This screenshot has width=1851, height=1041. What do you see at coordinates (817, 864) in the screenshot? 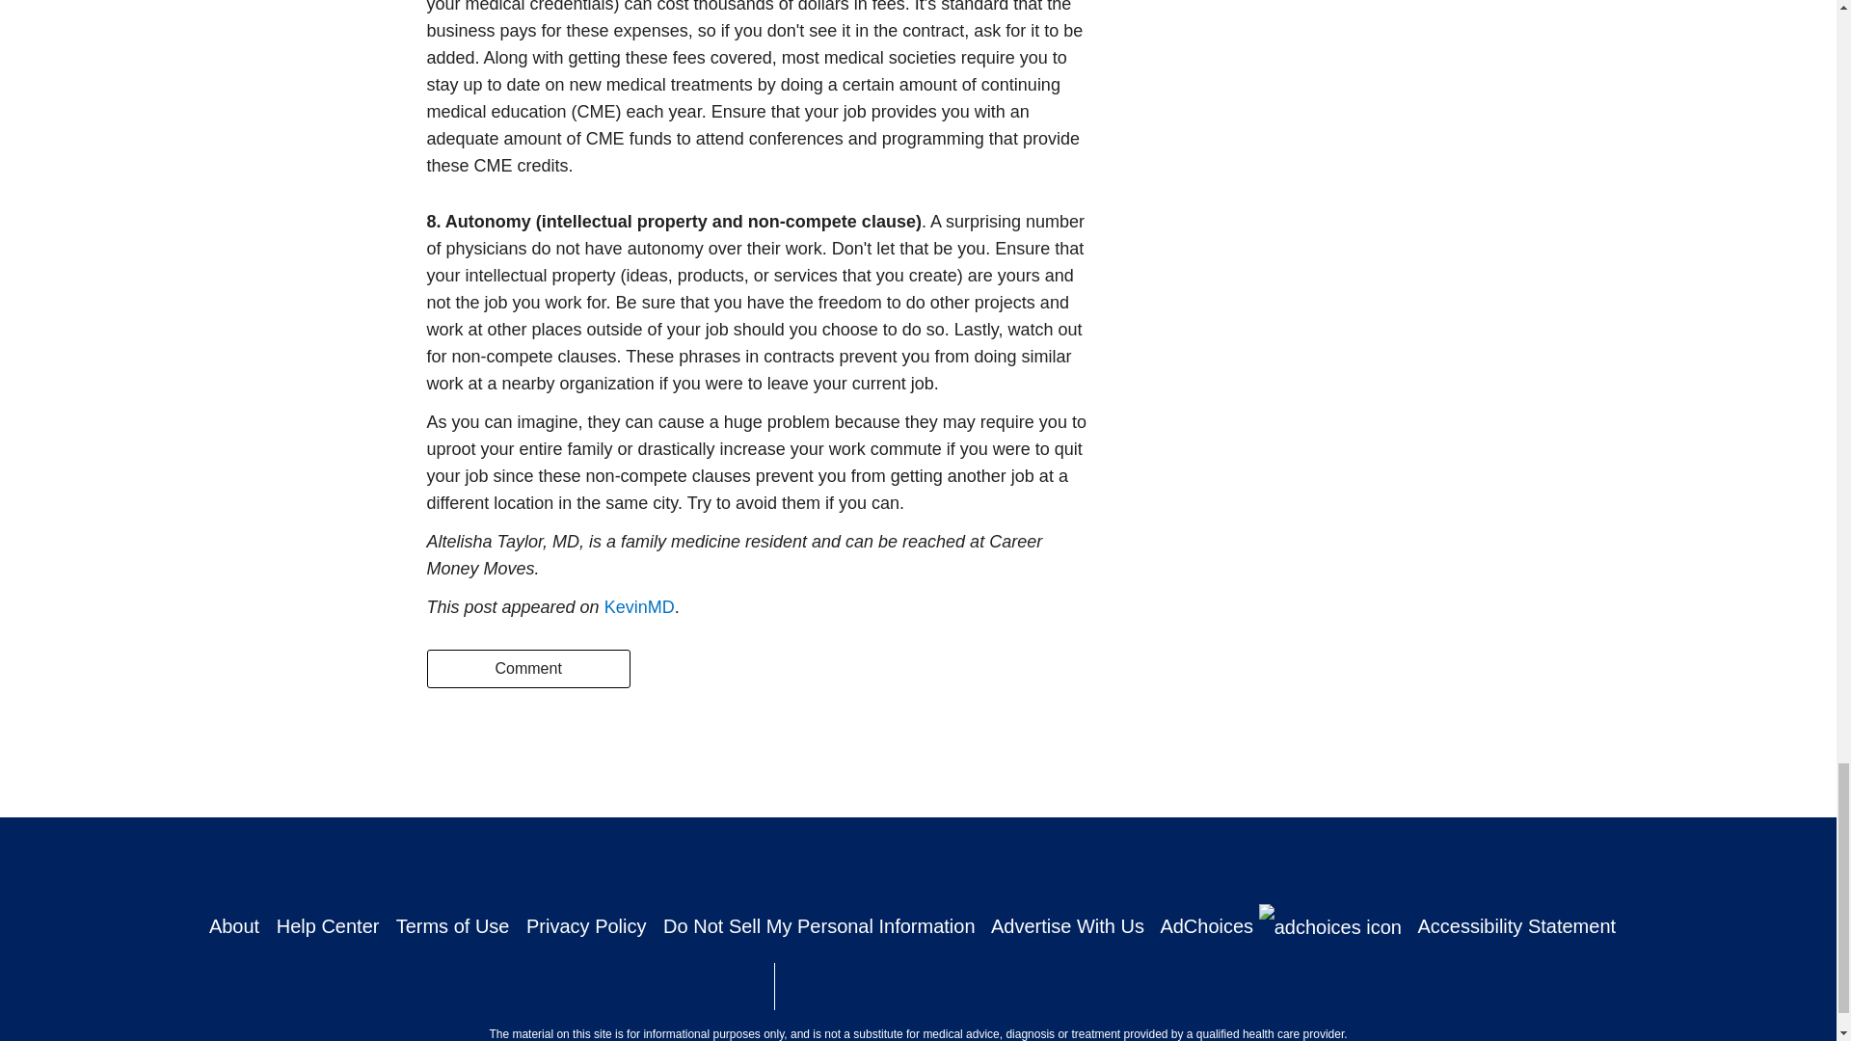
I see `Visit us on X. Opens in a new tab or window` at bounding box center [817, 864].